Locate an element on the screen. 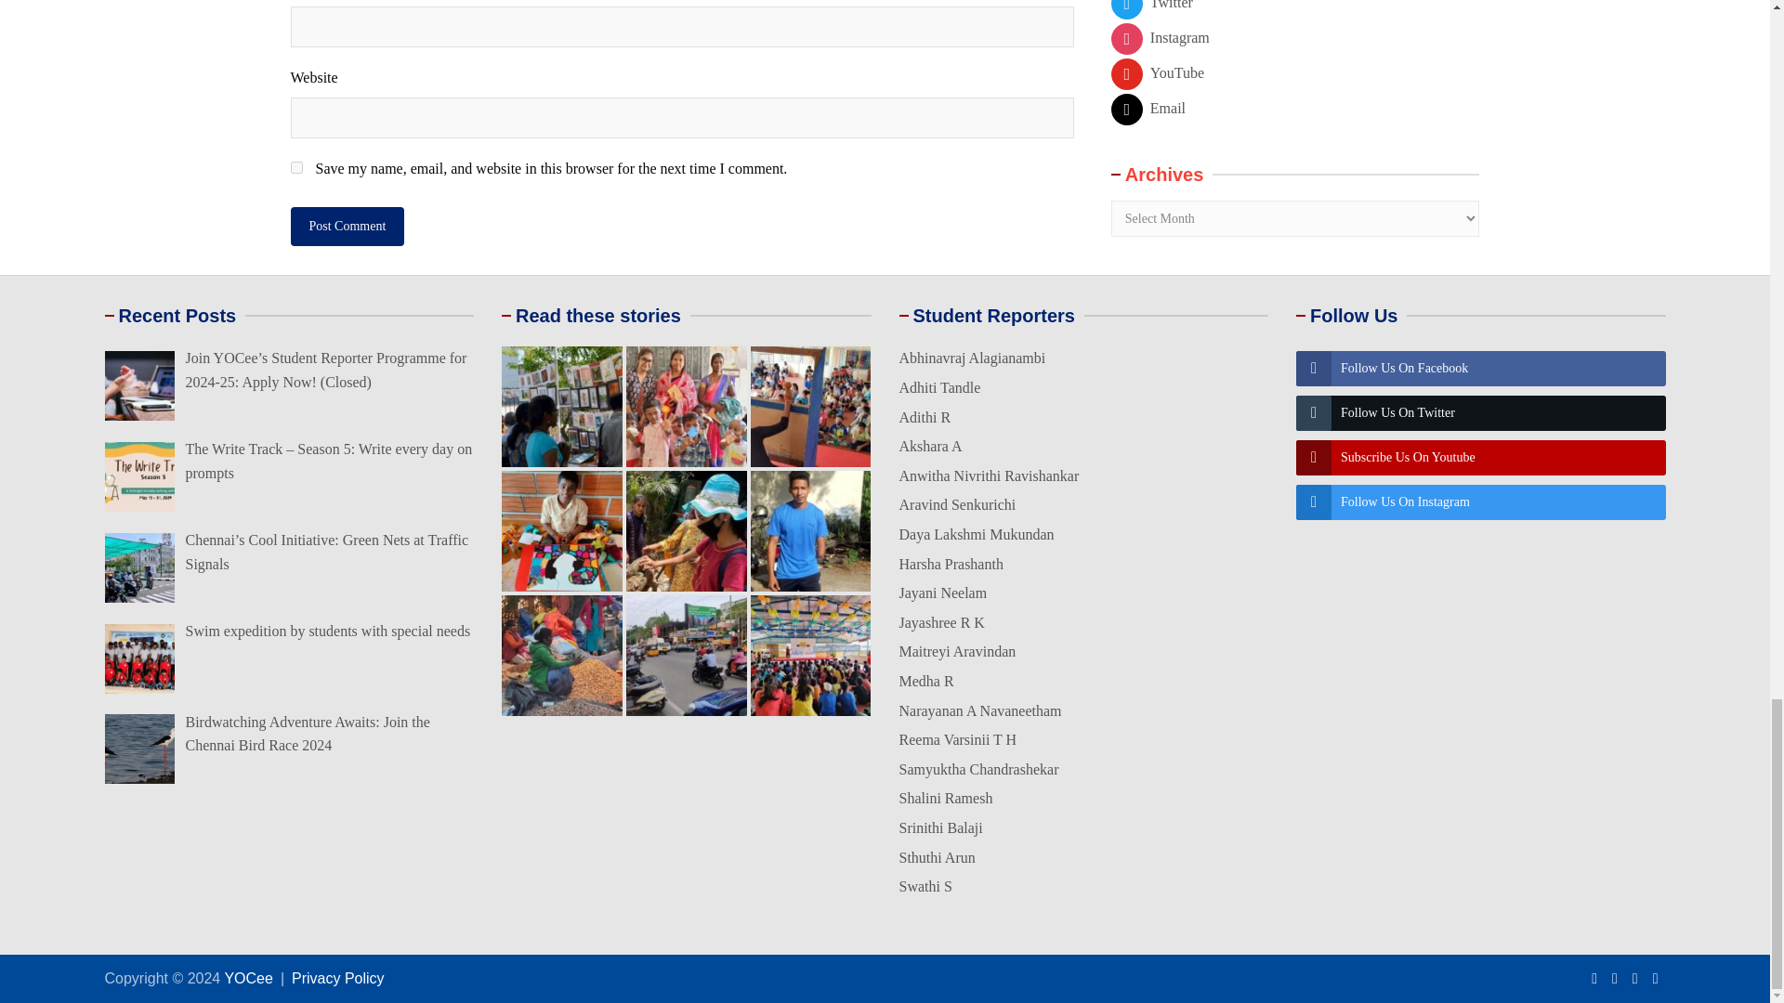 The height and width of the screenshot is (1003, 1784). yes is located at coordinates (295, 167).